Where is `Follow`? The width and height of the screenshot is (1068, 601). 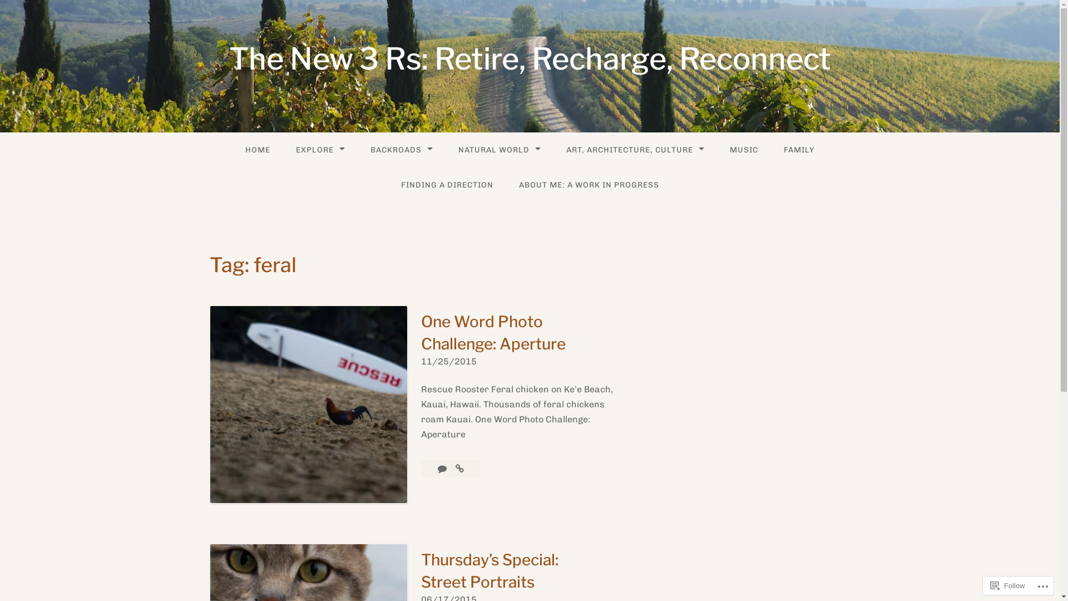
Follow is located at coordinates (1008, 585).